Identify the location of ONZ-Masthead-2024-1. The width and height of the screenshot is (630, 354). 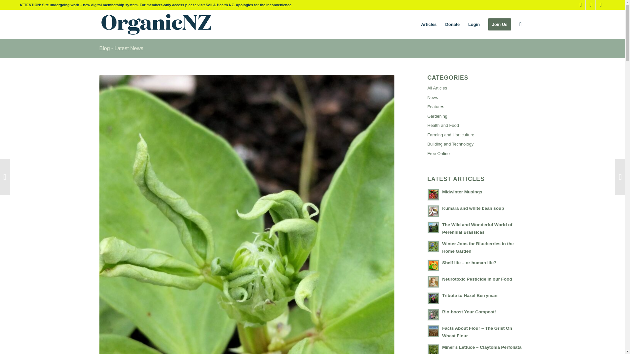
(156, 24).